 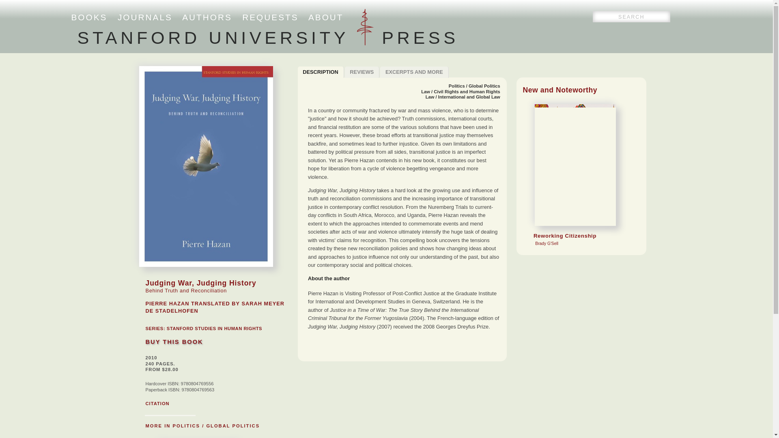 What do you see at coordinates (214, 328) in the screenshot?
I see `CITATION` at bounding box center [214, 328].